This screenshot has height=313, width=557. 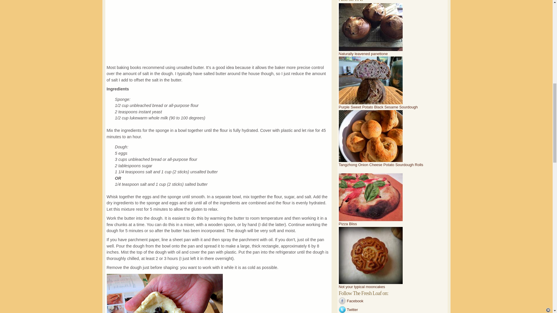 What do you see at coordinates (218, 32) in the screenshot?
I see `Advertisement` at bounding box center [218, 32].